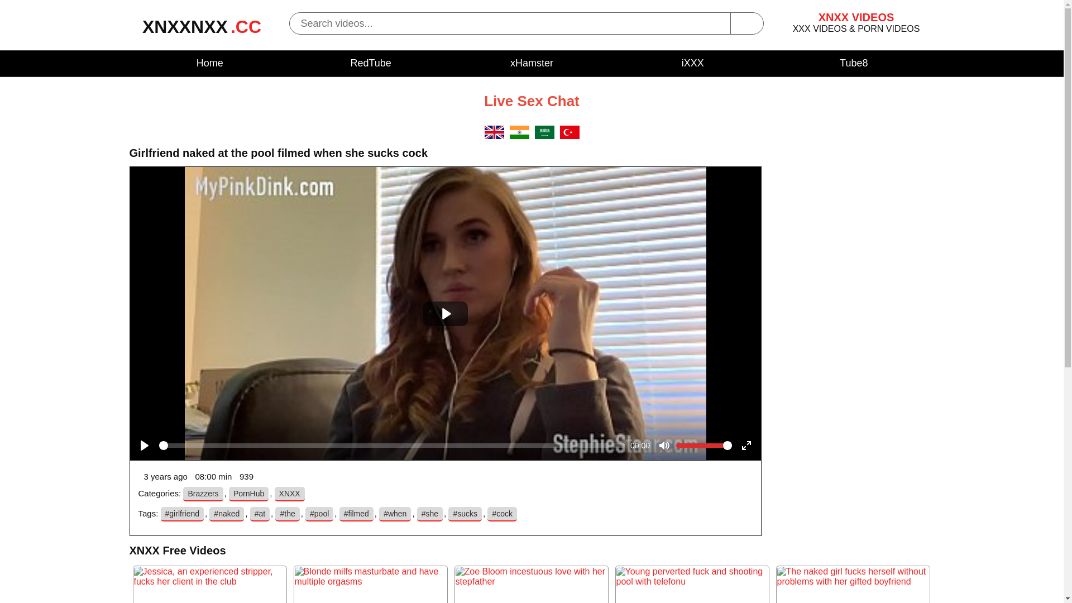  What do you see at coordinates (356, 514) in the screenshot?
I see `#filmed` at bounding box center [356, 514].